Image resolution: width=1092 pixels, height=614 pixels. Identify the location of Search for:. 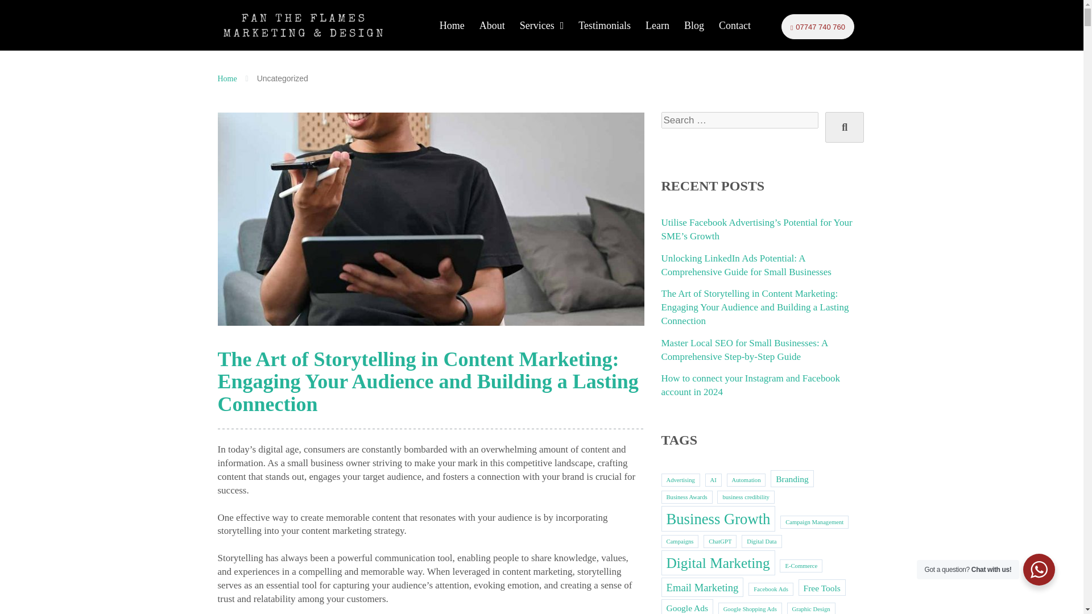
(739, 120).